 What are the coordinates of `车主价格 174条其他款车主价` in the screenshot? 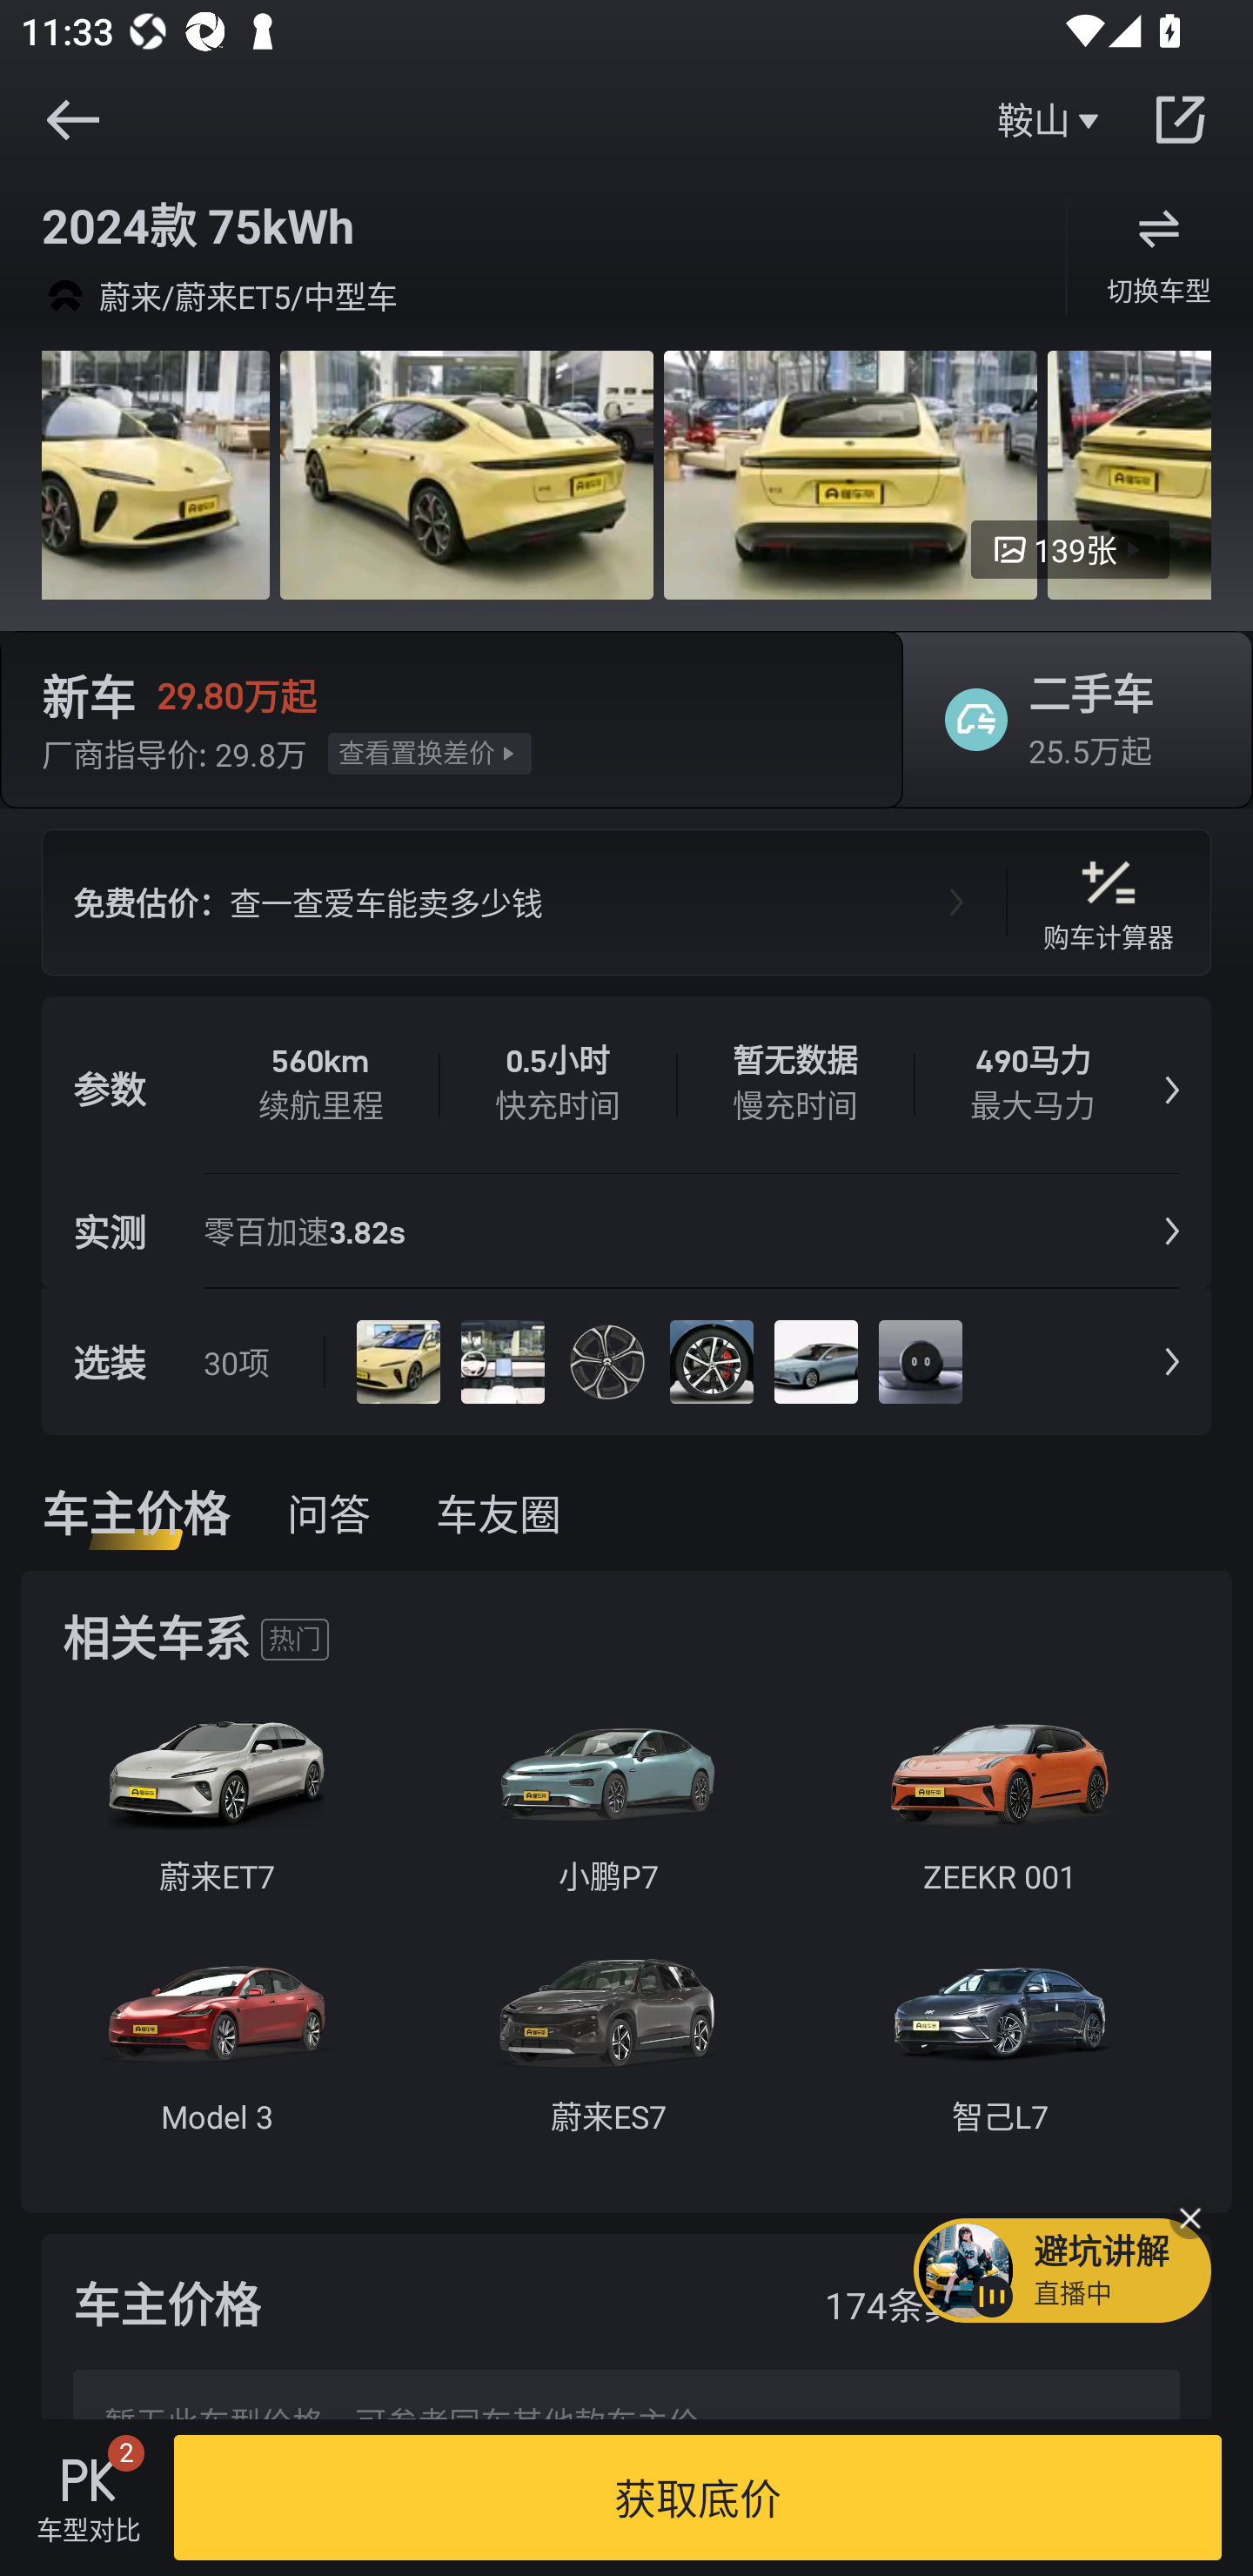 It's located at (626, 2301).